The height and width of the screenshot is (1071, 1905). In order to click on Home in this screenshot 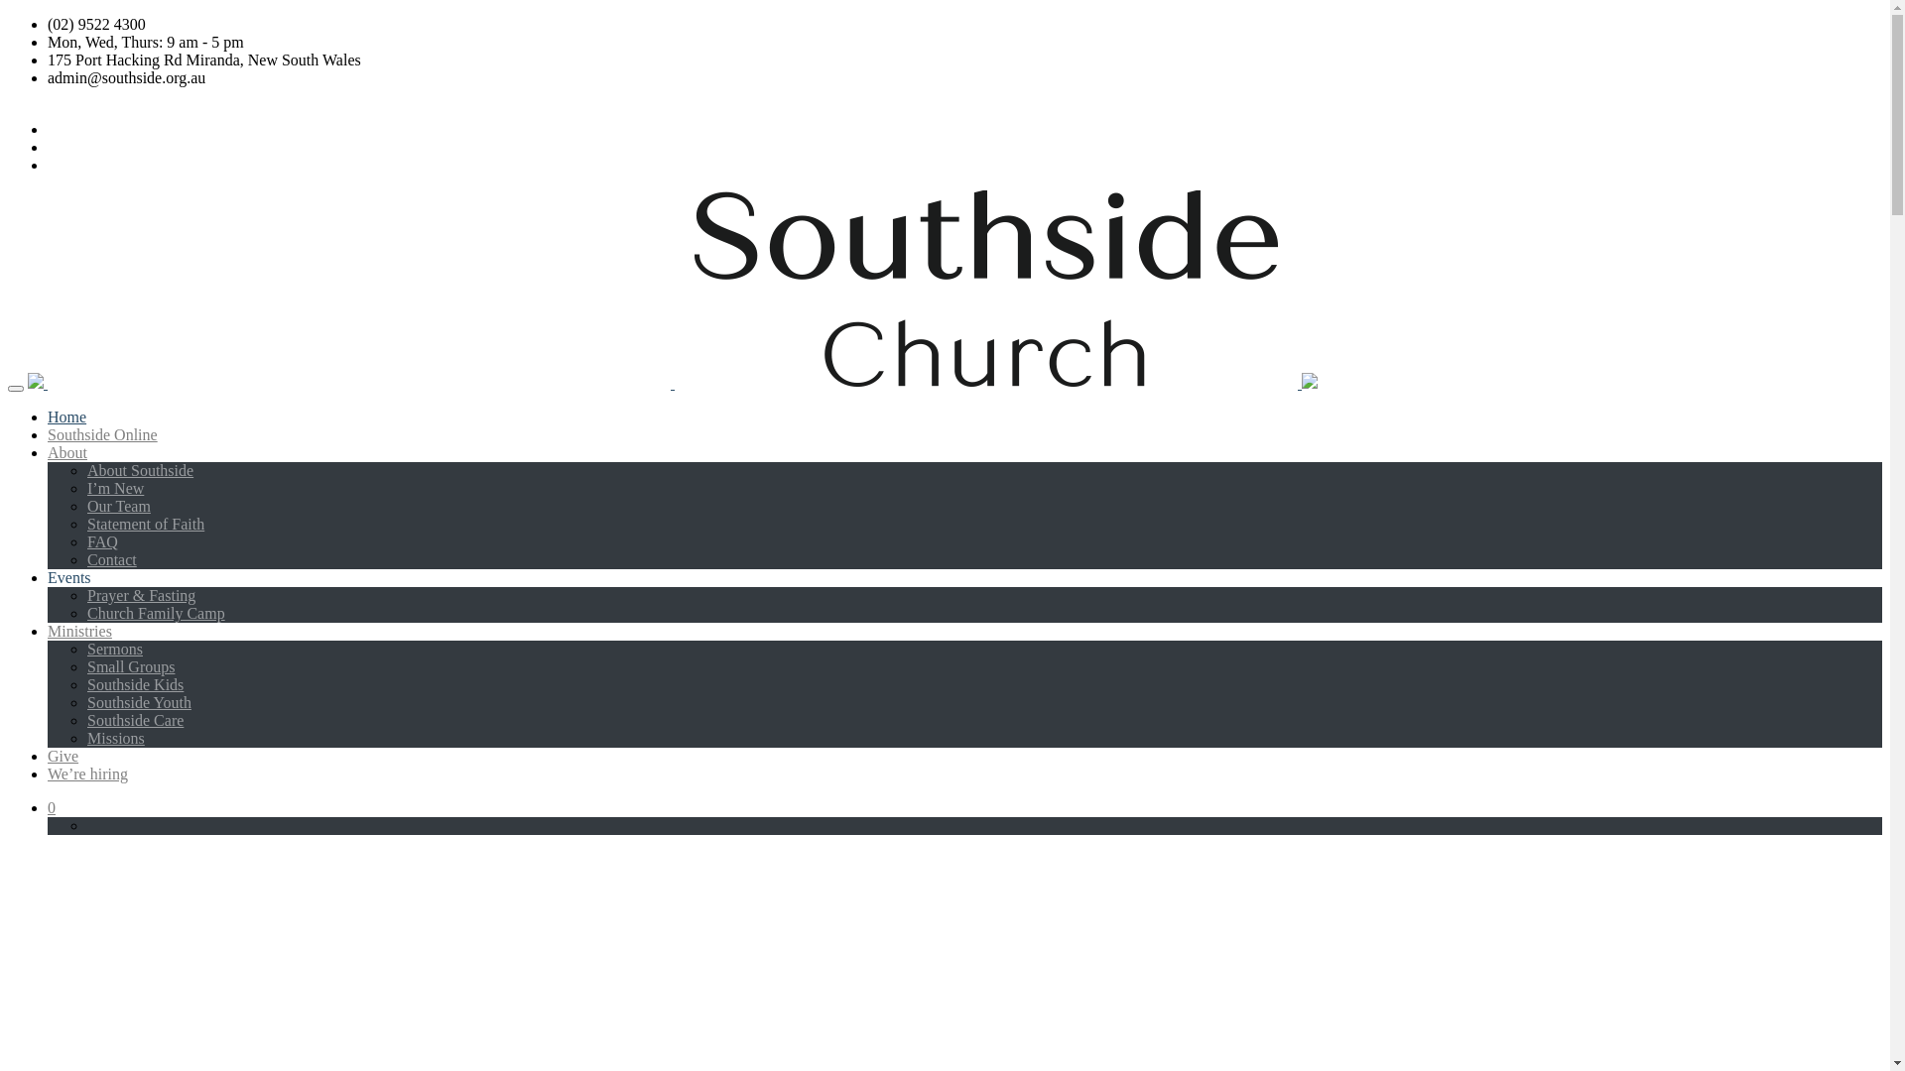, I will do `click(964, 417)`.